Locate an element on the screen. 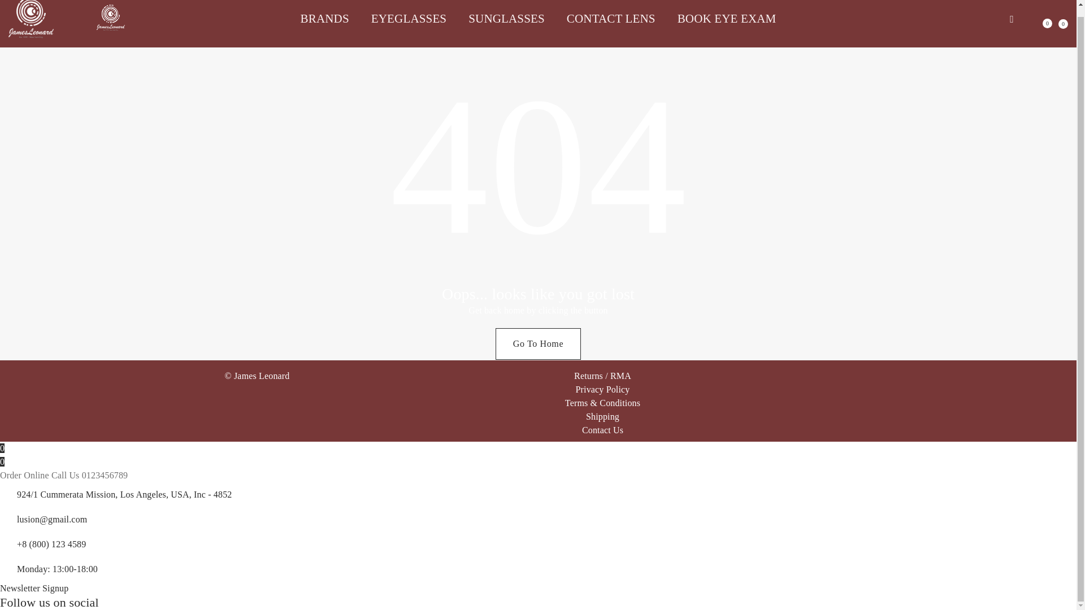 The height and width of the screenshot is (610, 1085). 0123456789 is located at coordinates (105, 474).